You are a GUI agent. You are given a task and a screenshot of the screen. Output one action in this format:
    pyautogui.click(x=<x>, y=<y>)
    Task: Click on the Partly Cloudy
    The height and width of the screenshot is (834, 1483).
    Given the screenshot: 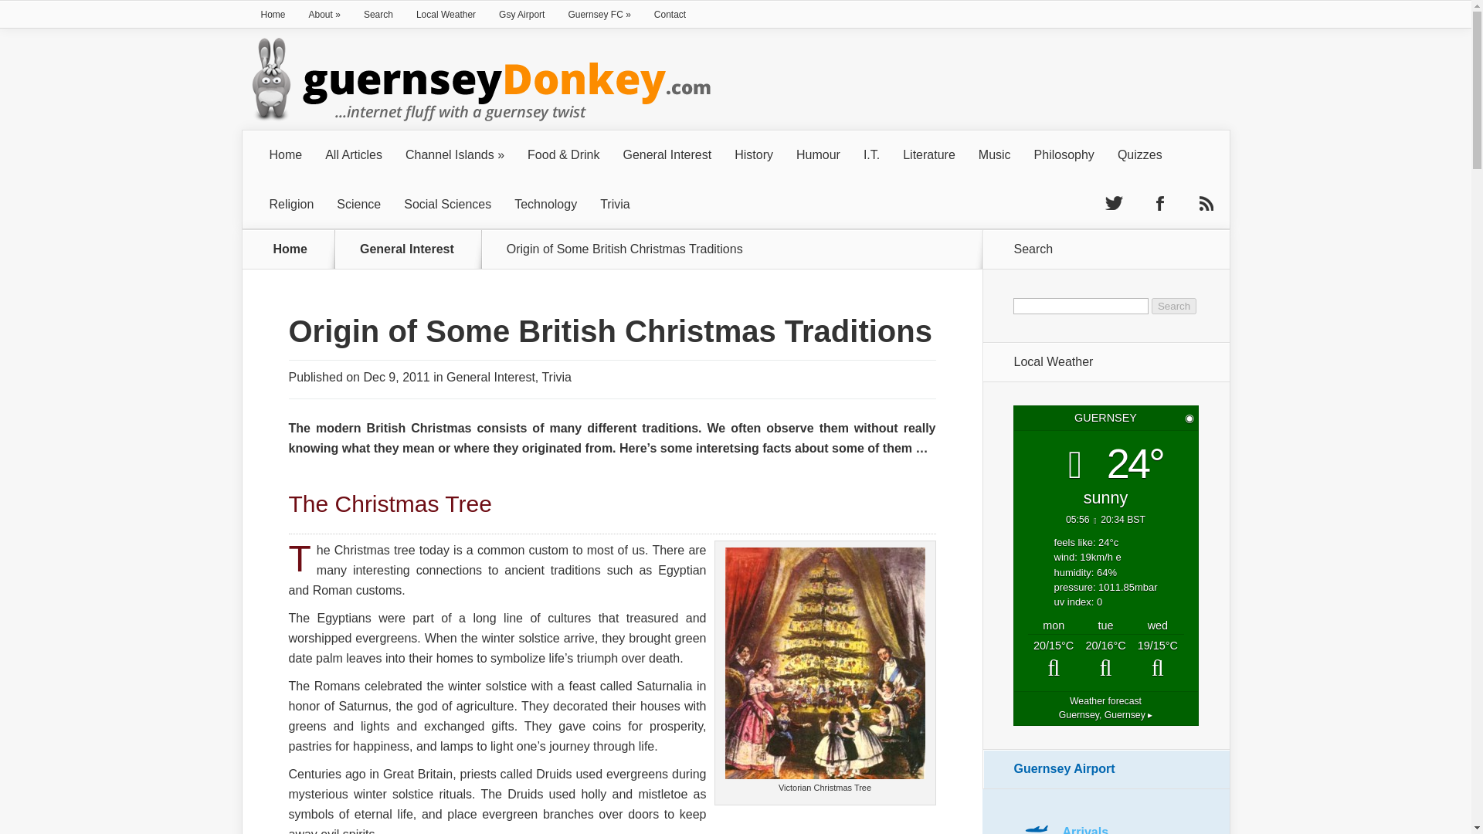 What is the action you would take?
    pyautogui.click(x=1157, y=660)
    